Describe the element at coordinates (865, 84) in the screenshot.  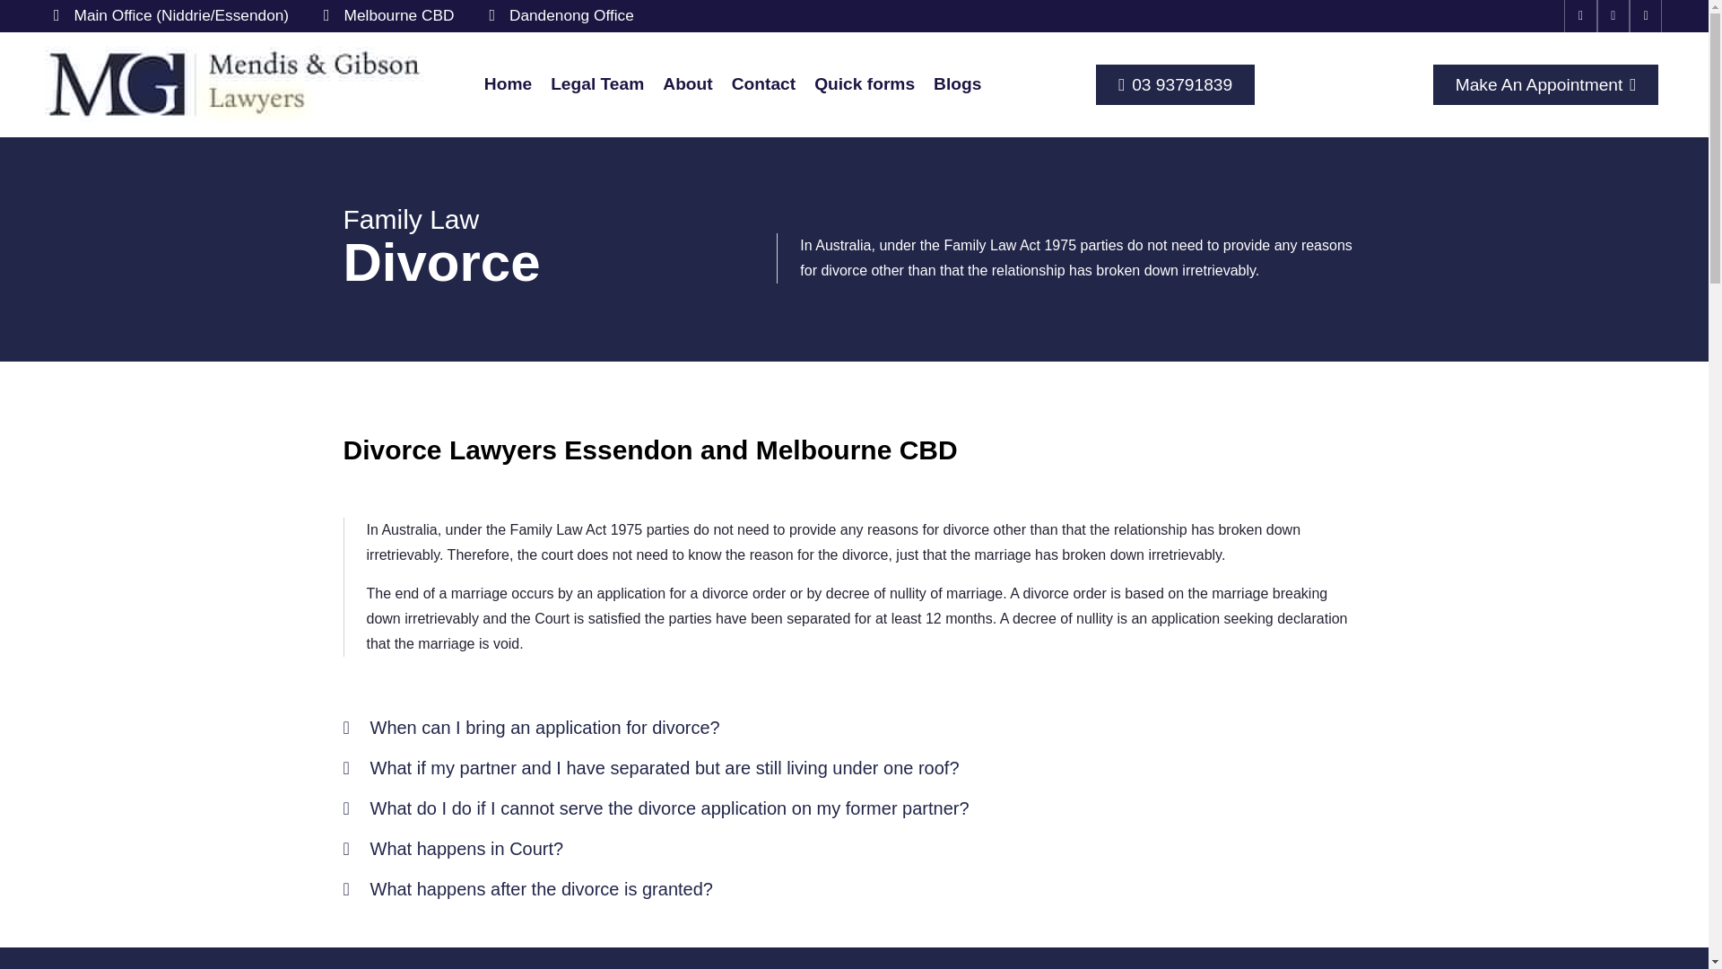
I see `Quick forms` at that location.